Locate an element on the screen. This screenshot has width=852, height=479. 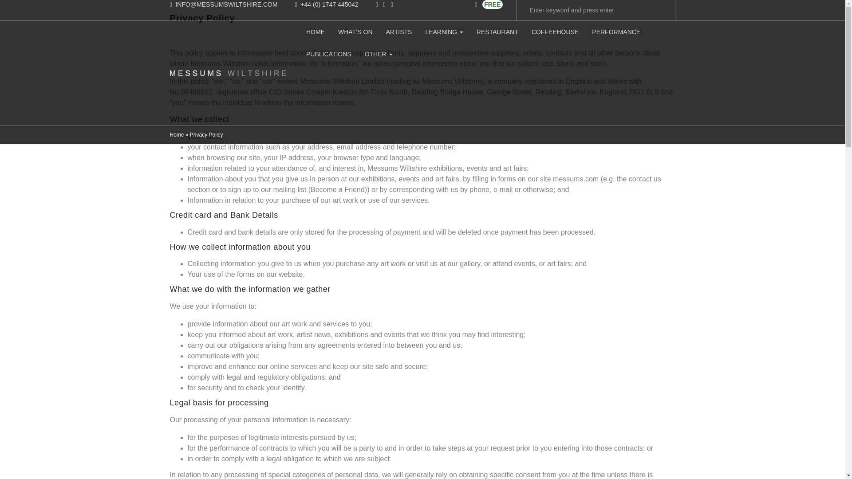
Home is located at coordinates (315, 32).